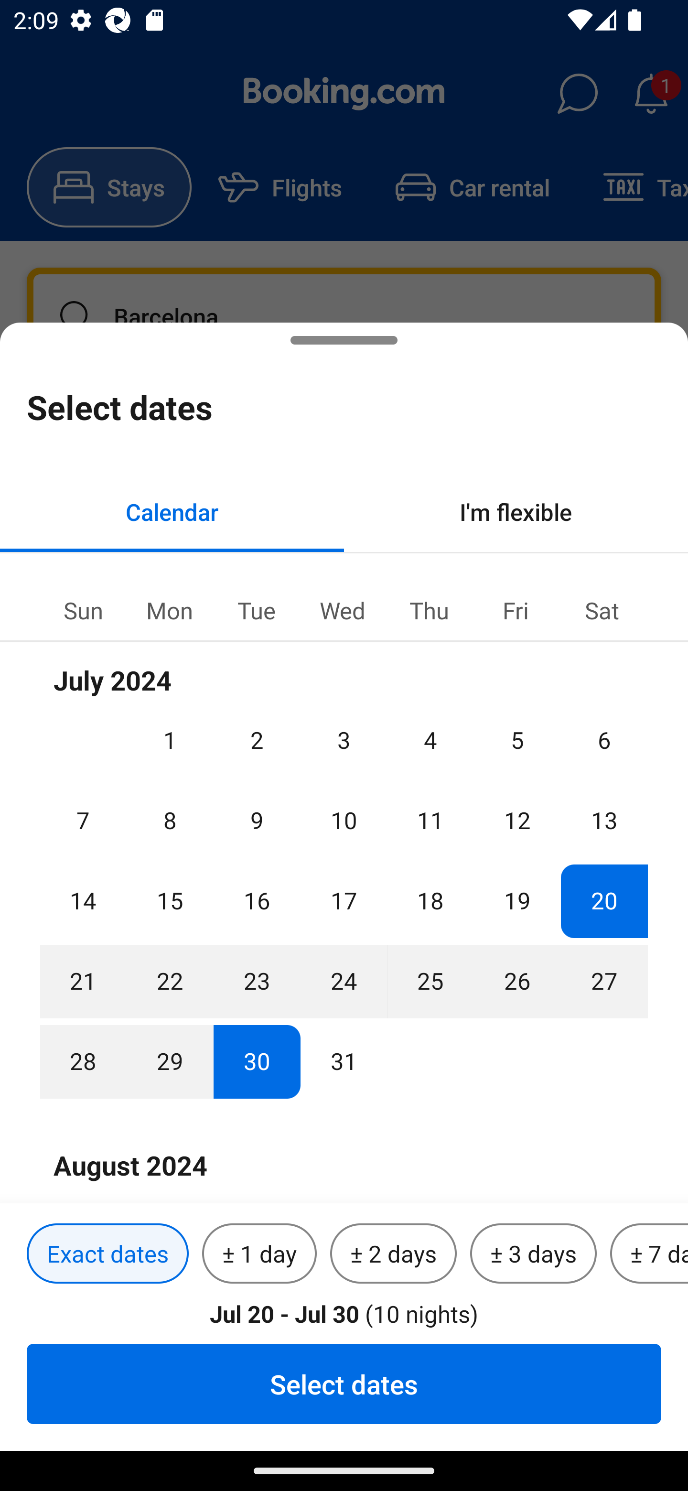 The height and width of the screenshot is (1491, 688). Describe the element at coordinates (516, 511) in the screenshot. I see `I'm flexible` at that location.